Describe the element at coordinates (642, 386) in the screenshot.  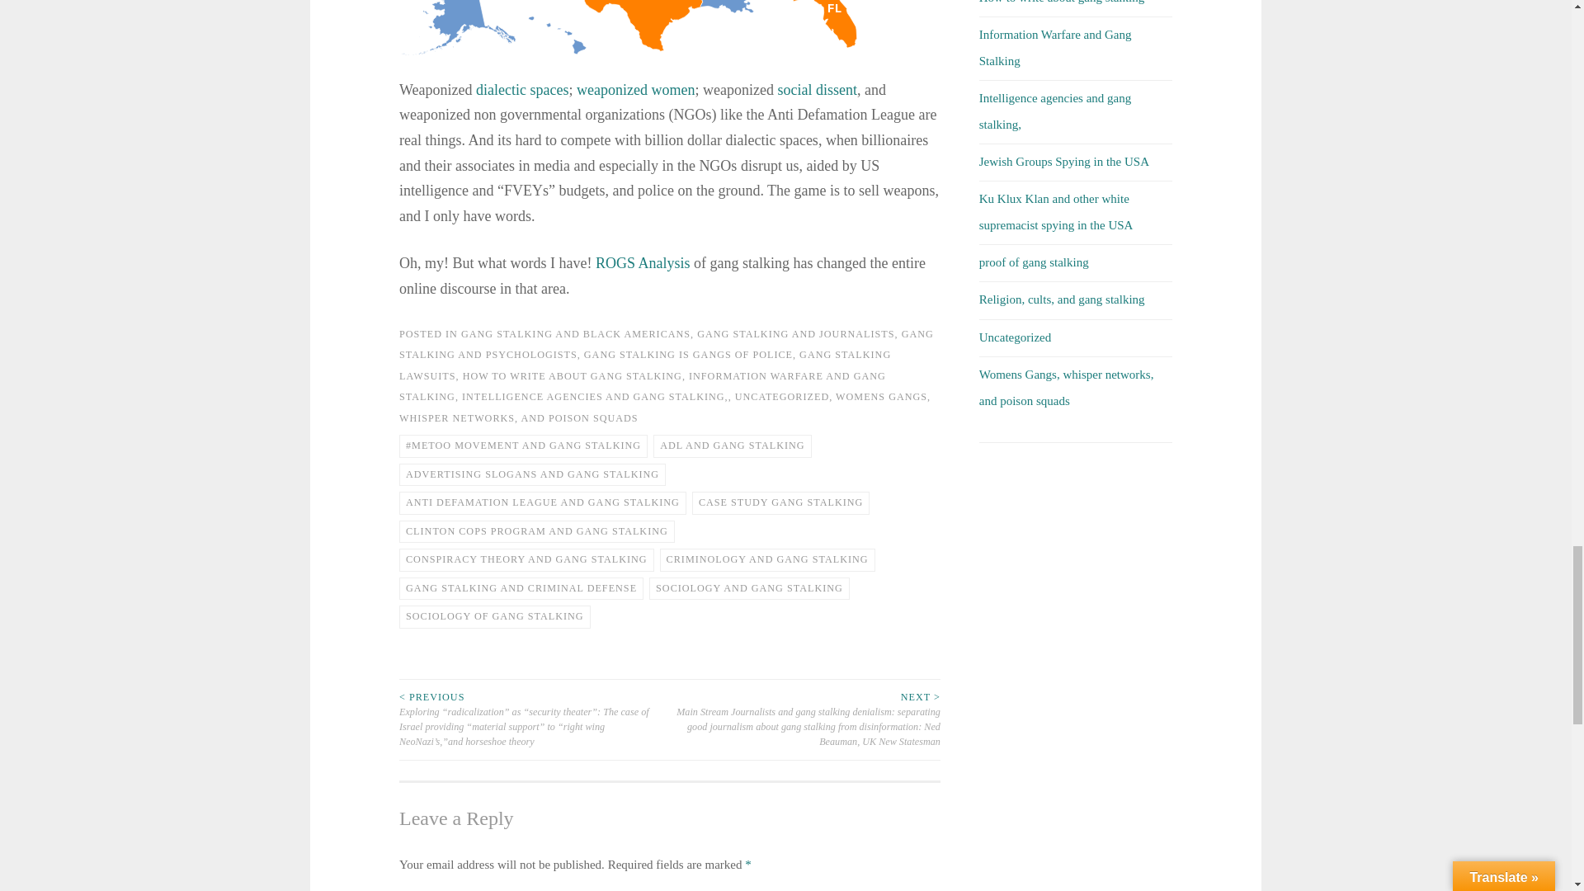
I see `INFORMATION WARFARE AND GANG STALKING` at that location.